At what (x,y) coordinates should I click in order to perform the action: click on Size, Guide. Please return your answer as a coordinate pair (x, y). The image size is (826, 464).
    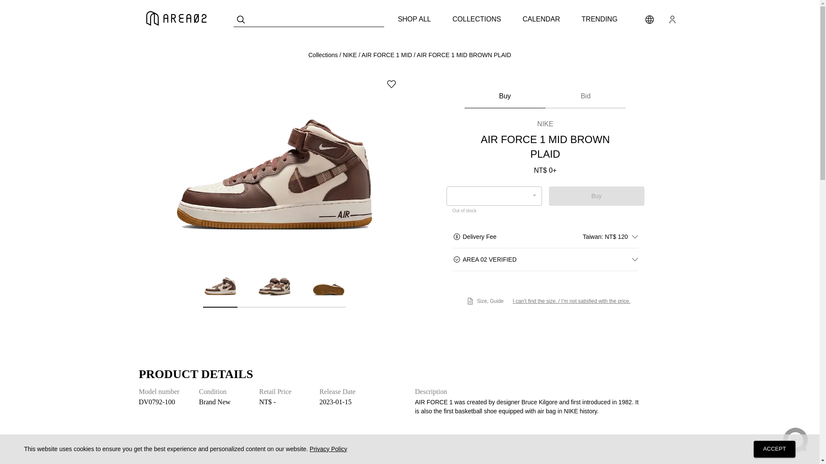
    Looking at the image, I should click on (484, 301).